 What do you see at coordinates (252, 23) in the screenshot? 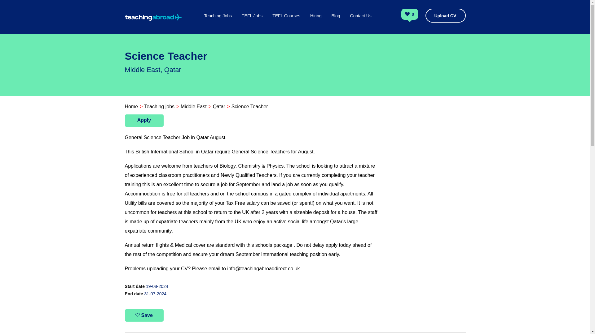
I see `TEFL Jobs` at bounding box center [252, 23].